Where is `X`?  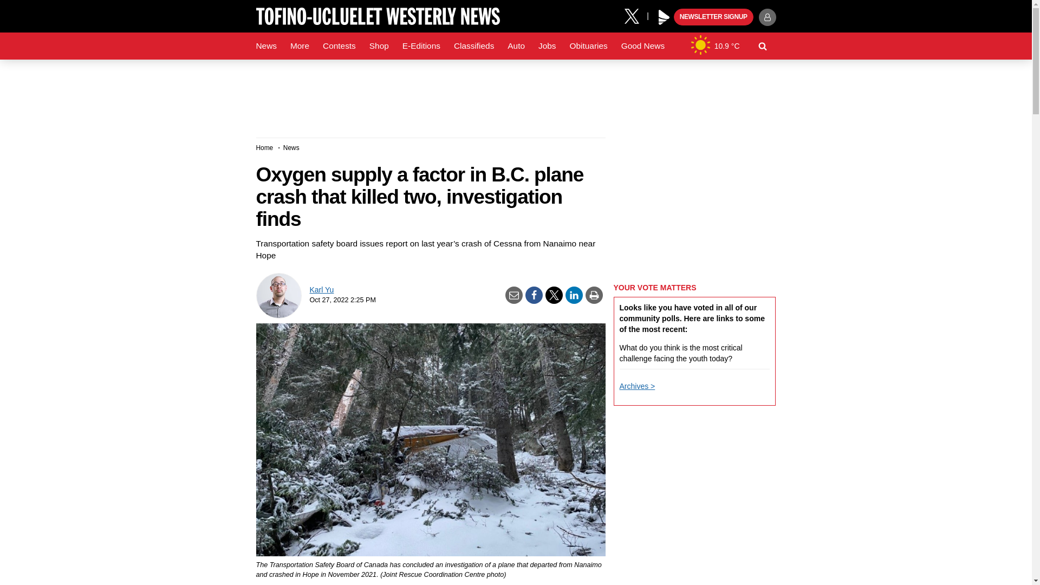 X is located at coordinates (635, 15).